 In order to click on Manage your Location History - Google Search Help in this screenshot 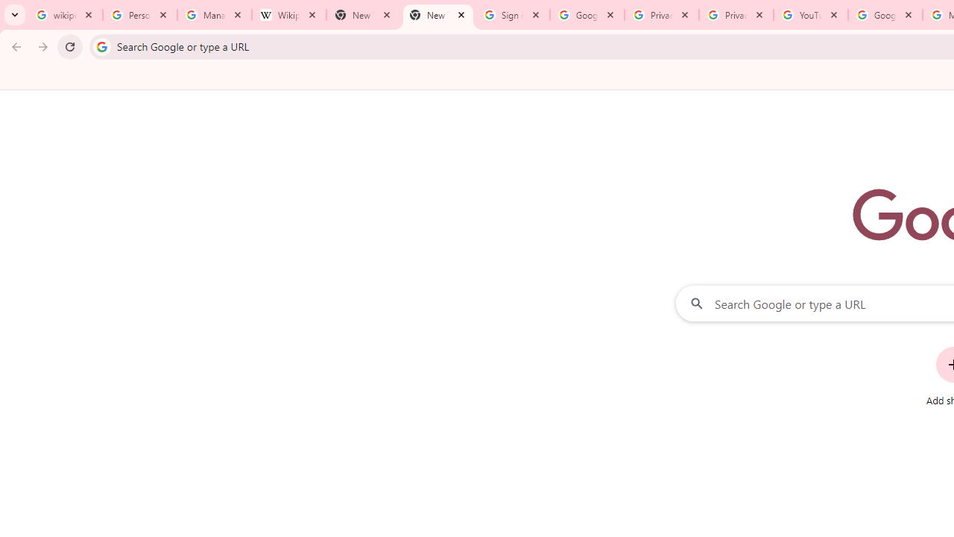, I will do `click(215, 15)`.